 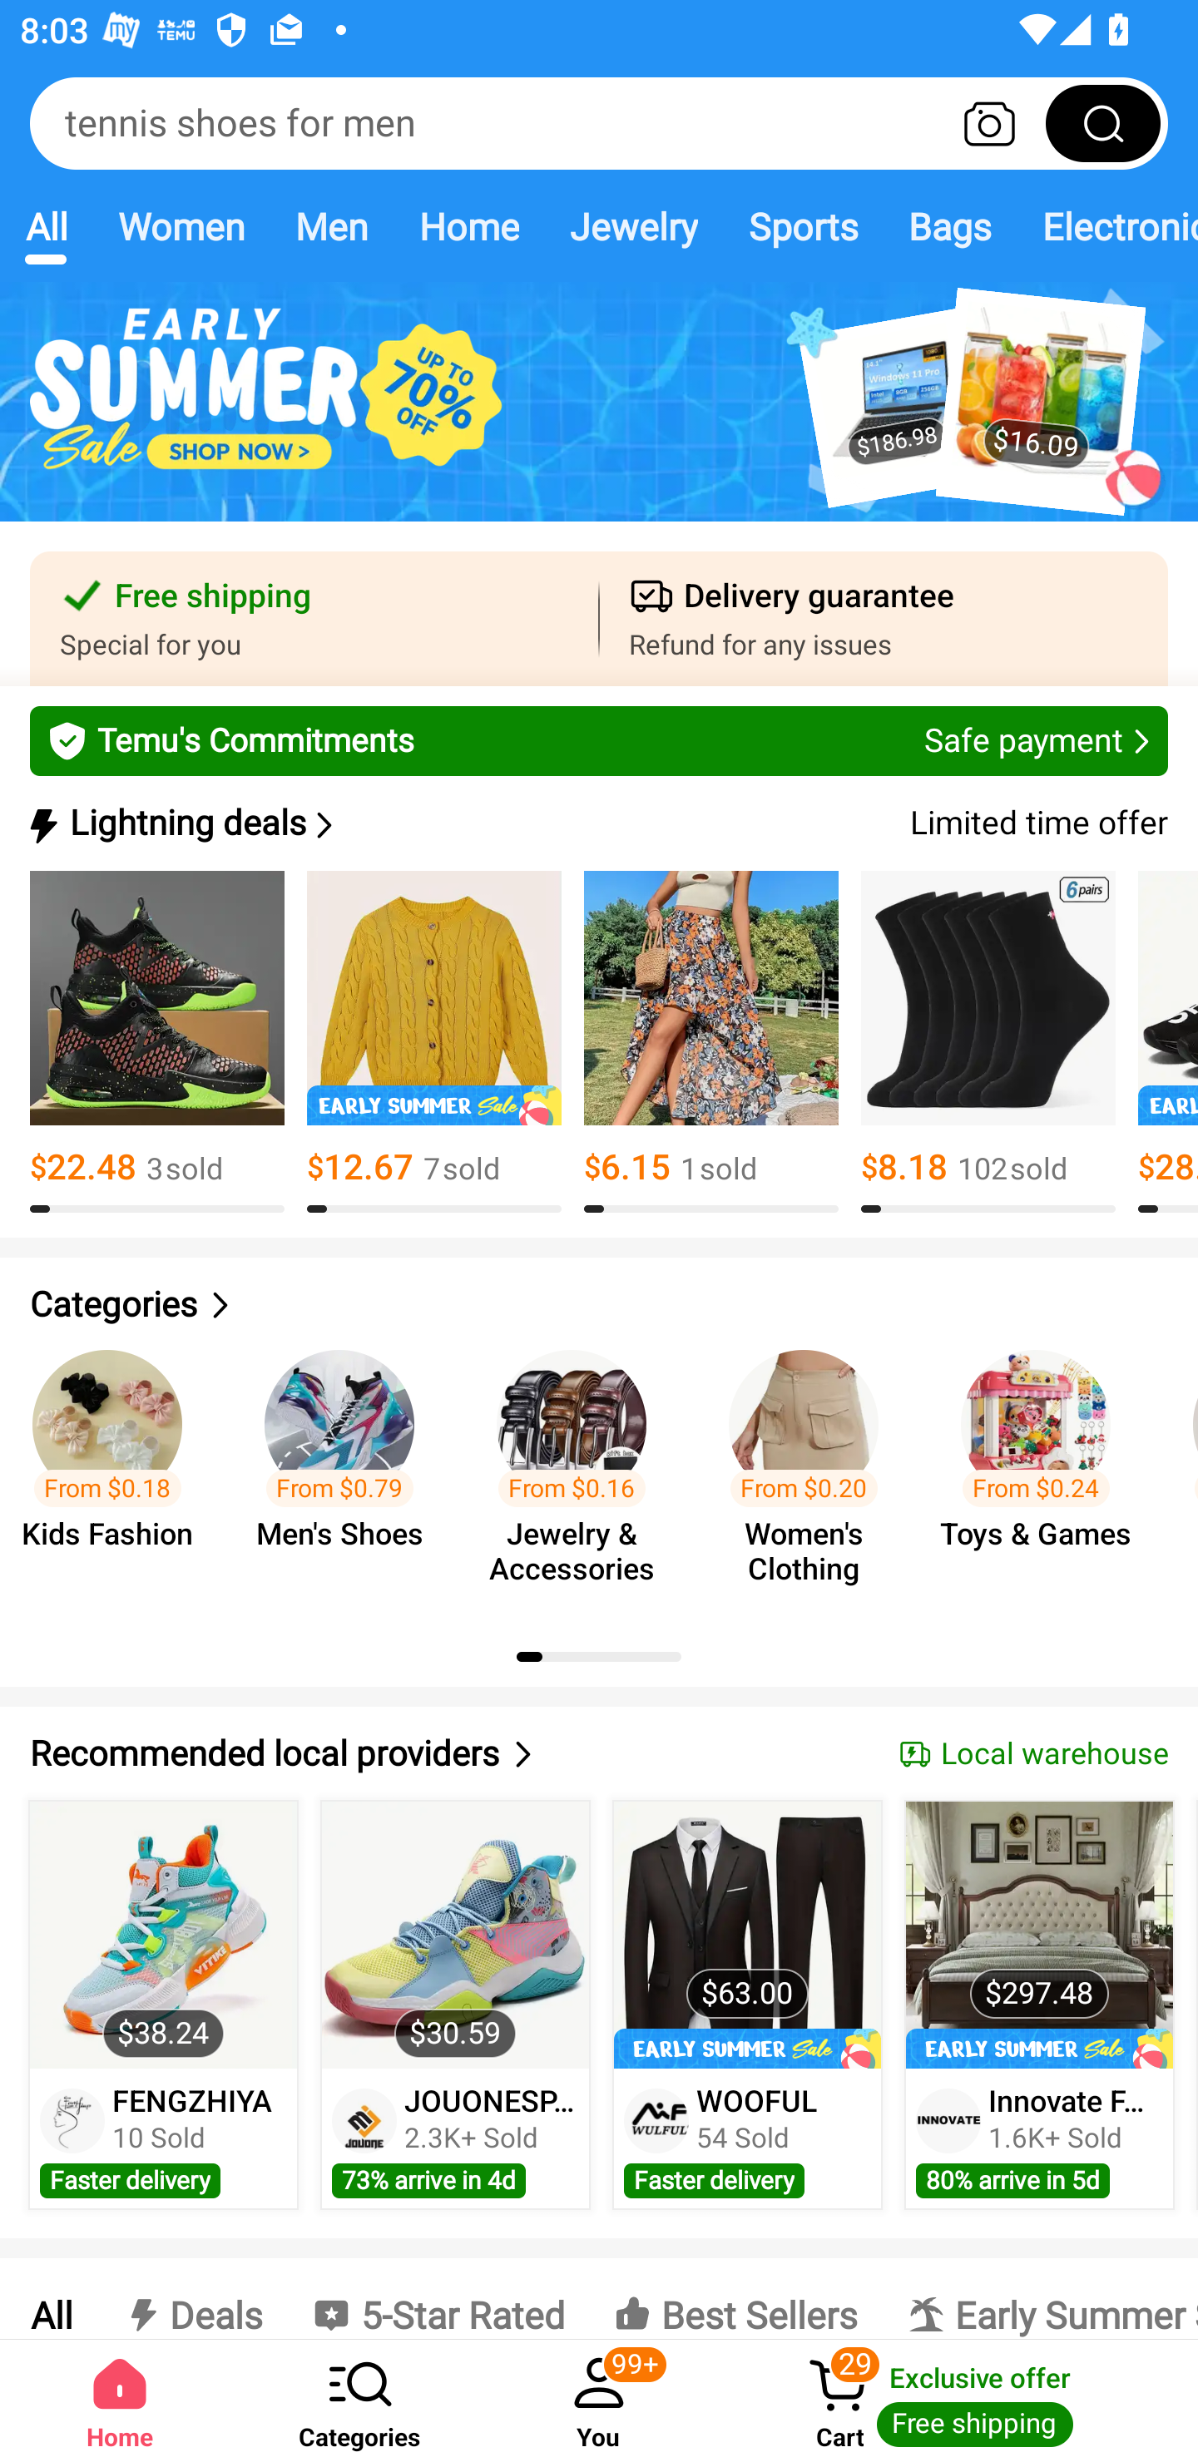 I want to click on $63.00, so click(x=747, y=1935).